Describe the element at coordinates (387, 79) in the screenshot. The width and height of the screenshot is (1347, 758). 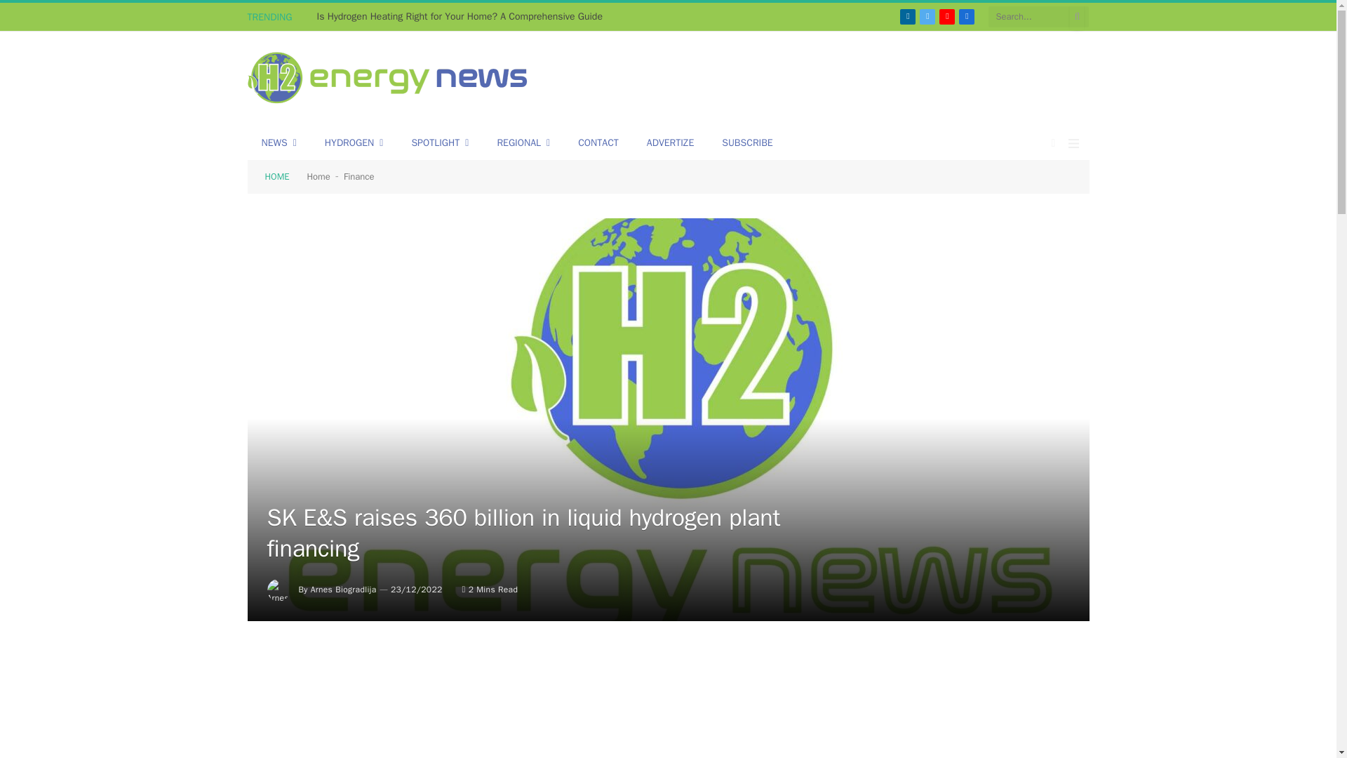
I see `Green Hydrogen News` at that location.